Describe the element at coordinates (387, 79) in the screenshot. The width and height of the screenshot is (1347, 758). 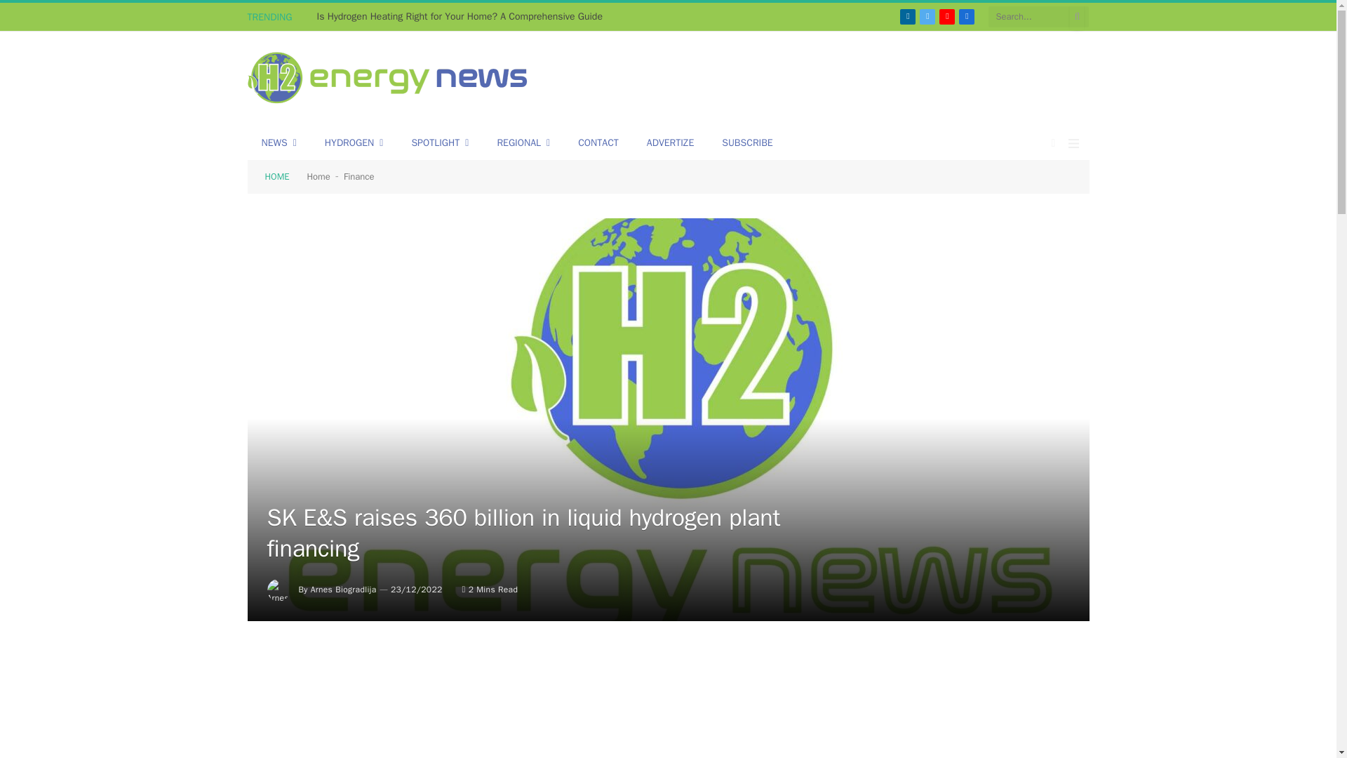
I see `Green Hydrogen News` at that location.